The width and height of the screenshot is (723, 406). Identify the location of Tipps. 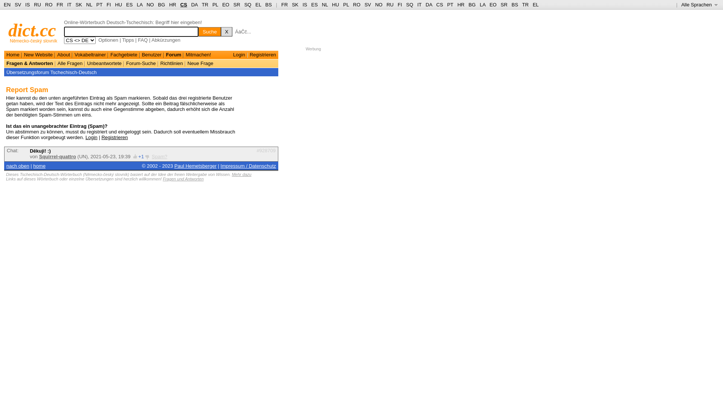
(128, 40).